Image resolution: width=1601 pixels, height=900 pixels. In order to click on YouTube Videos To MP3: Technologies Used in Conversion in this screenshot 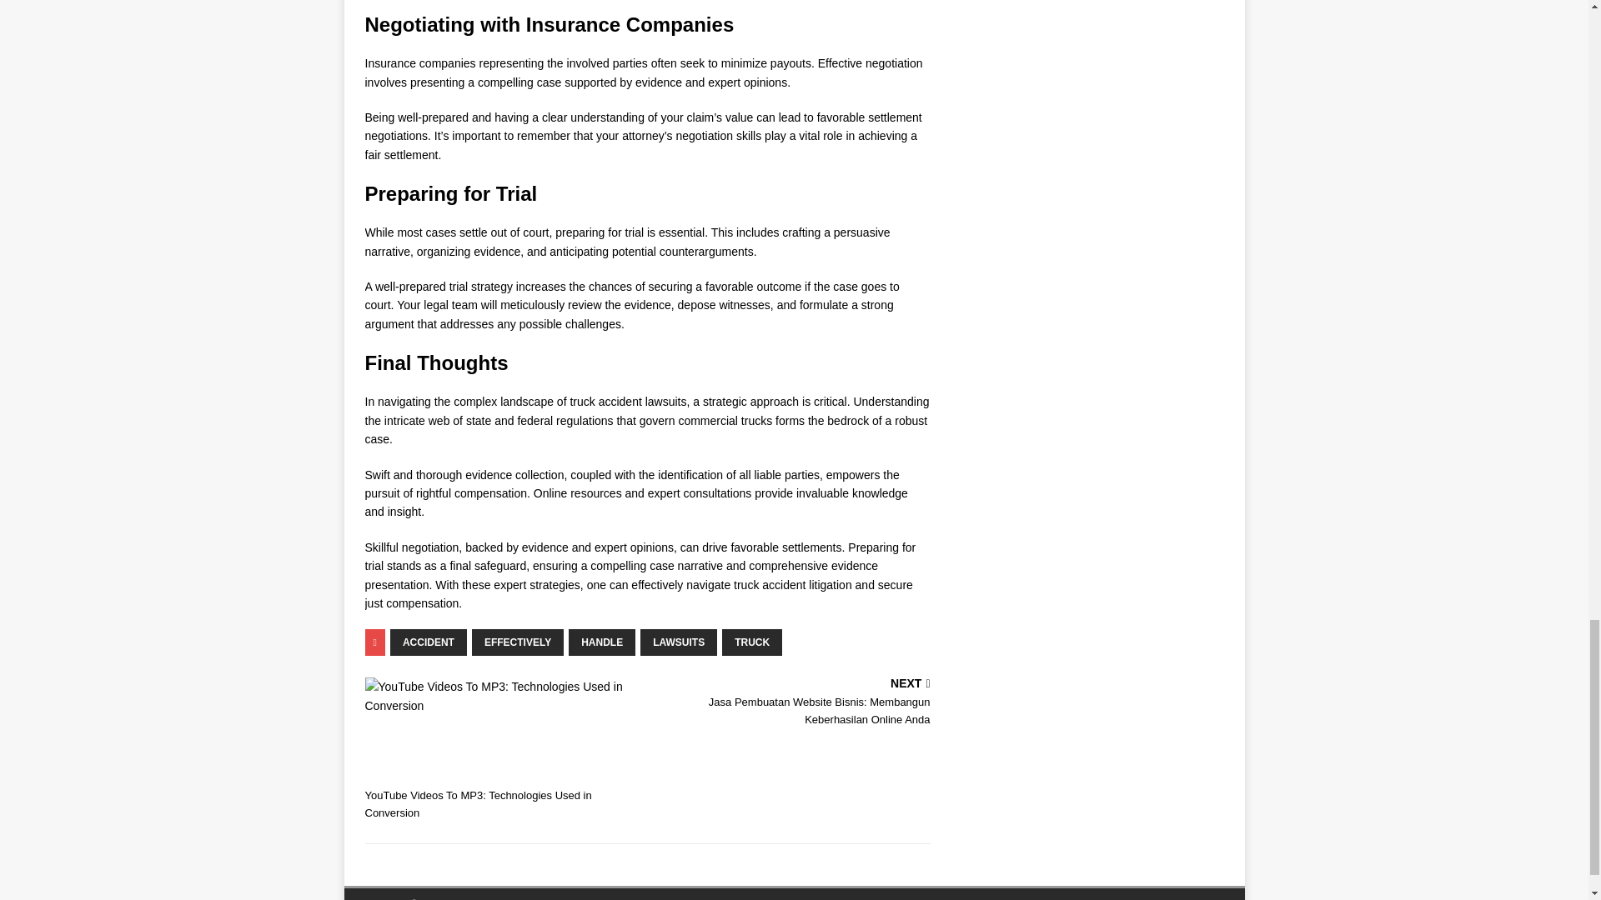, I will do `click(497, 696)`.